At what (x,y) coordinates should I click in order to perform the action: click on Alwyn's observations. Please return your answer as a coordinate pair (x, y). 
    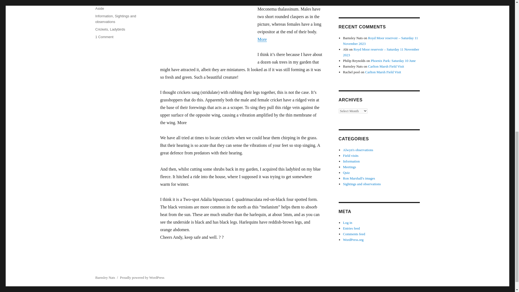
    Looking at the image, I should click on (358, 150).